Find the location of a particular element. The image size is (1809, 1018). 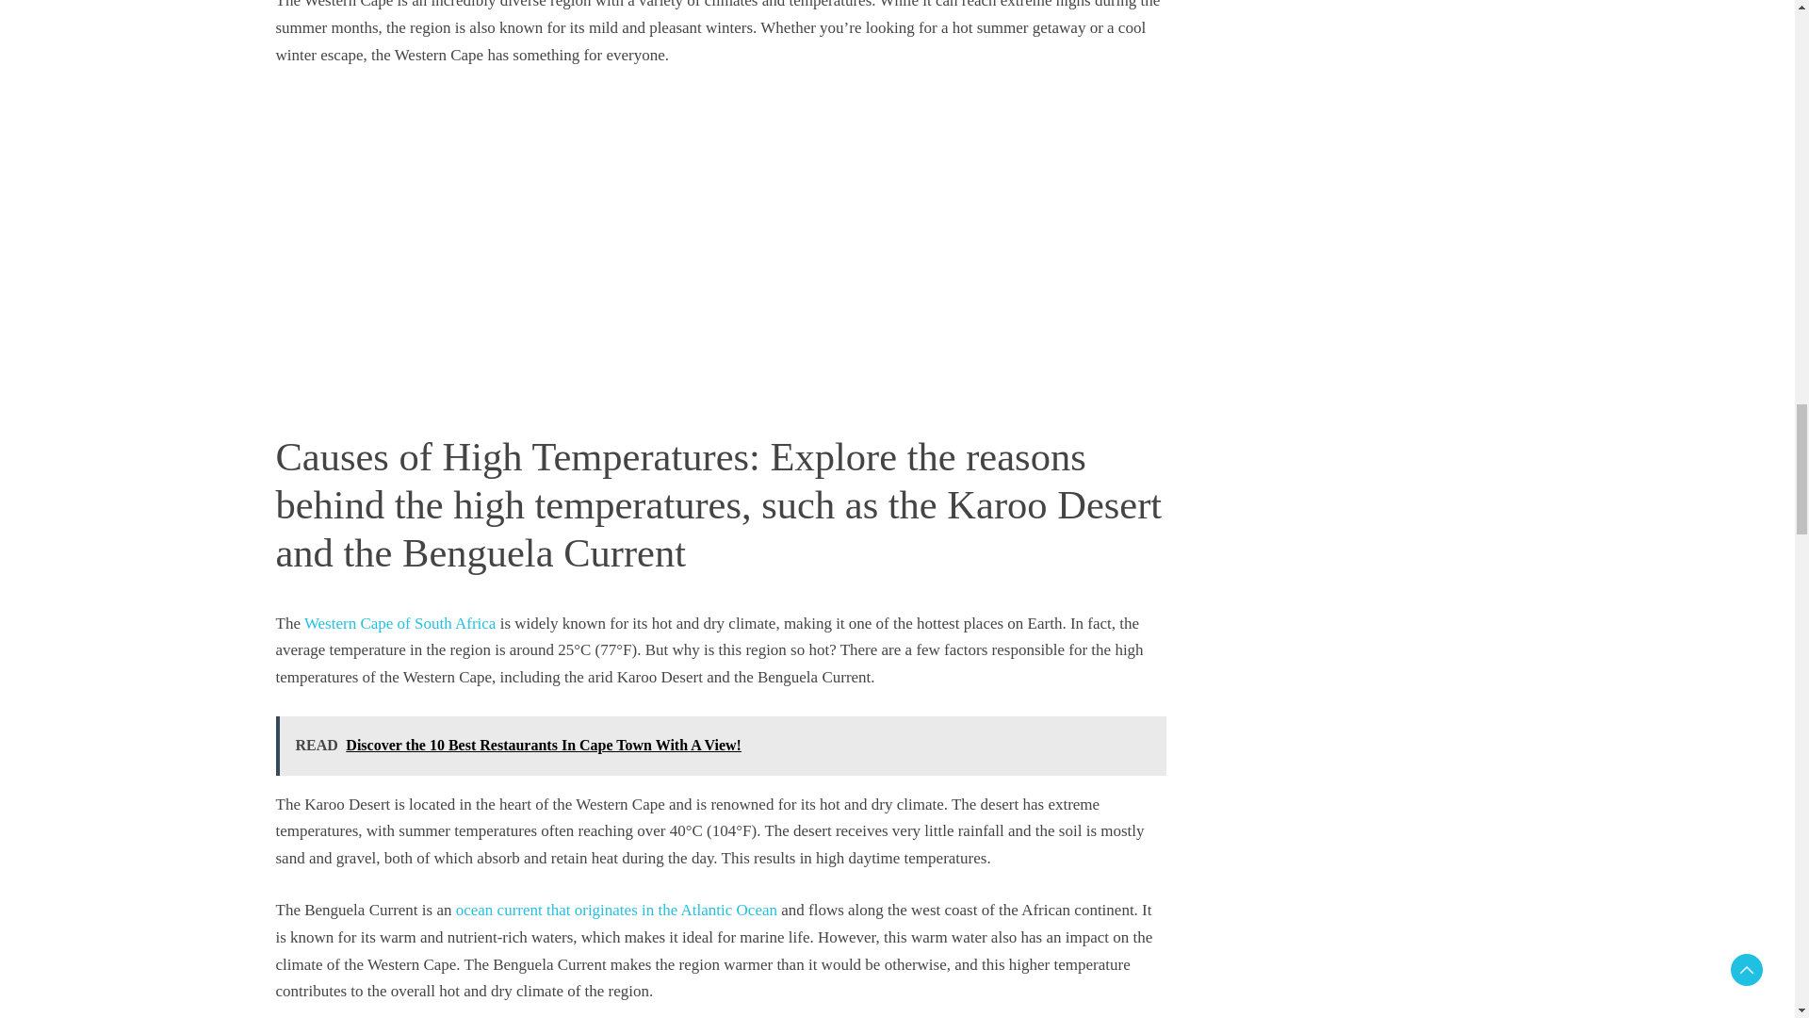

Western Cape of South Africa is located at coordinates (399, 623).